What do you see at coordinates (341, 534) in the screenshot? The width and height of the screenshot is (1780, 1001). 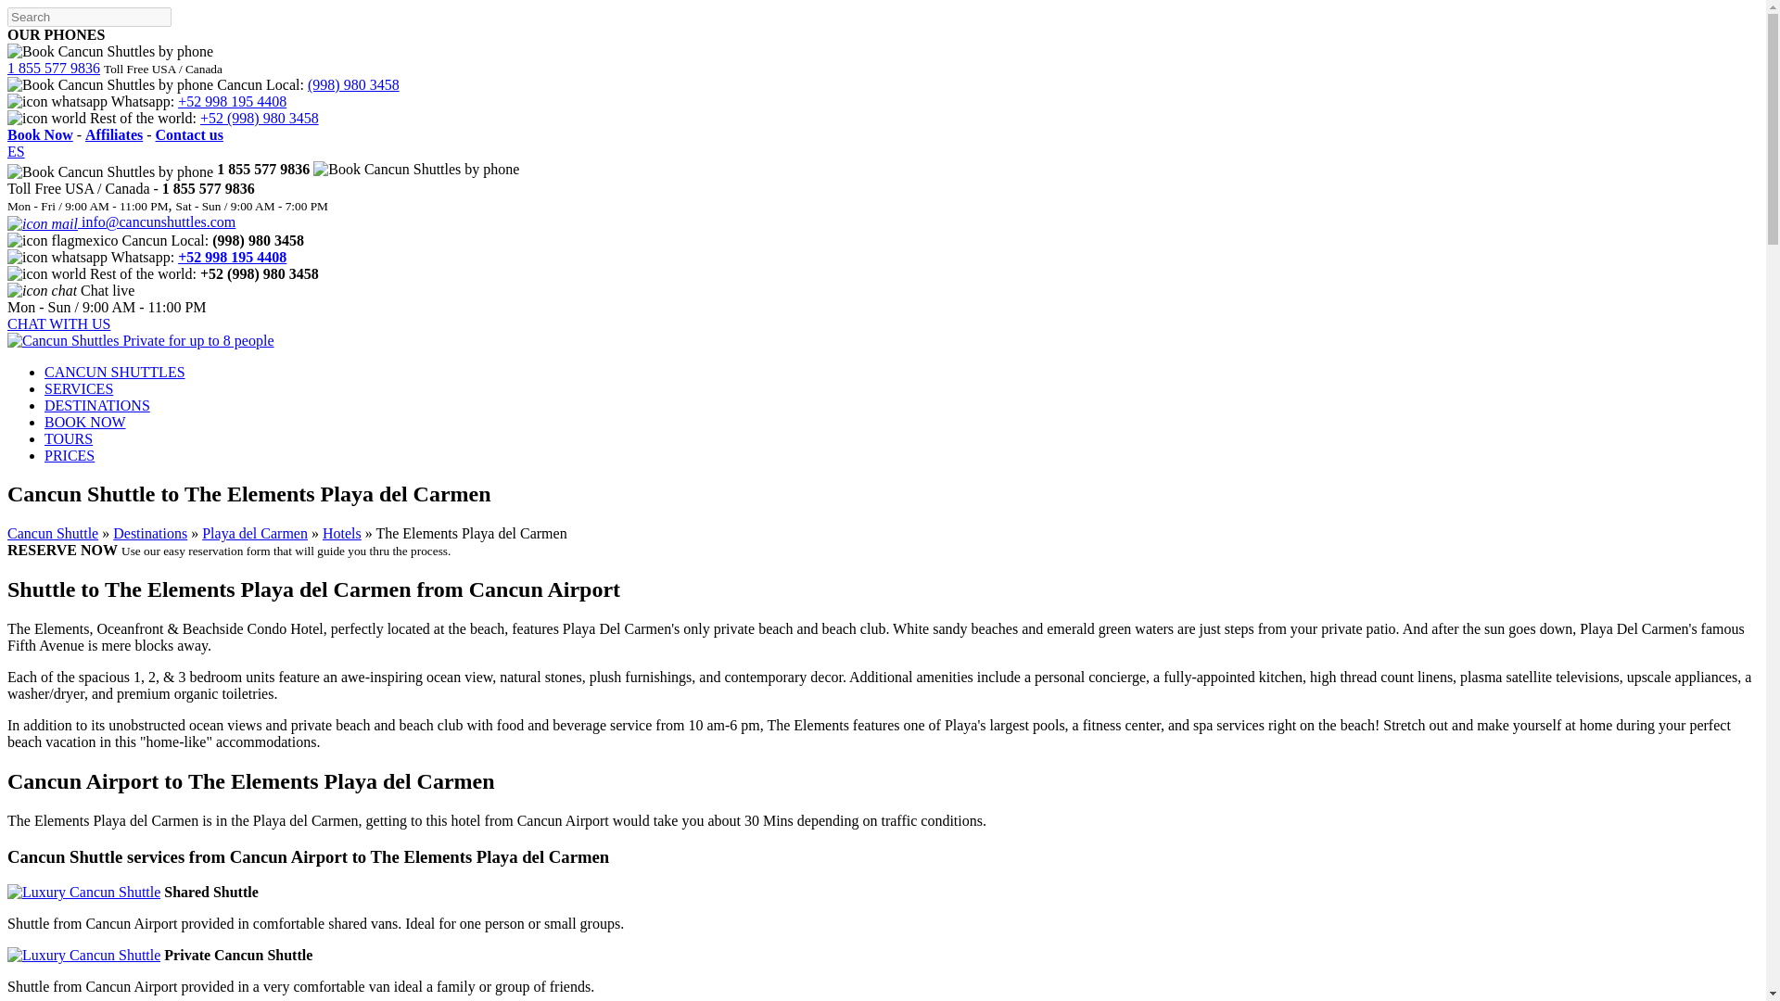 I see `Cancun to Playa del Carmen Shuttle` at bounding box center [341, 534].